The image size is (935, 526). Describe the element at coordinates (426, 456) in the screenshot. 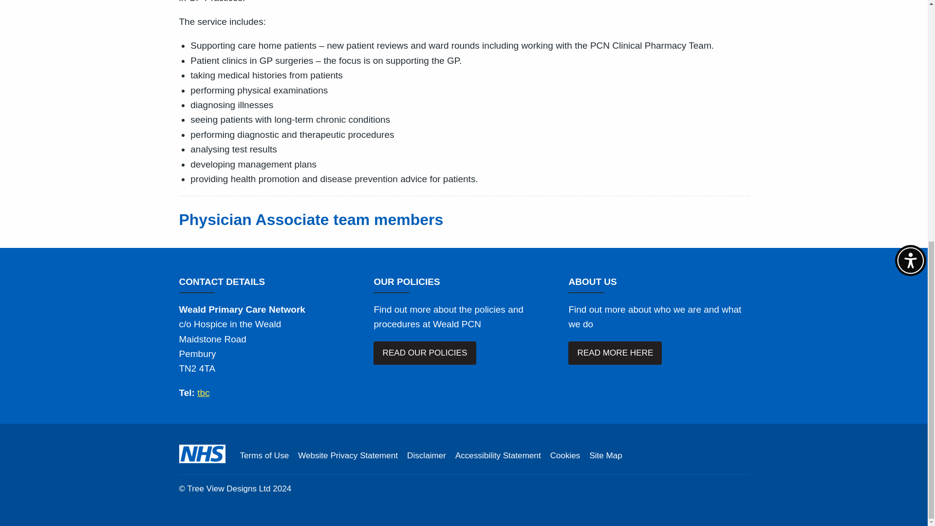

I see `Disclaimer` at that location.